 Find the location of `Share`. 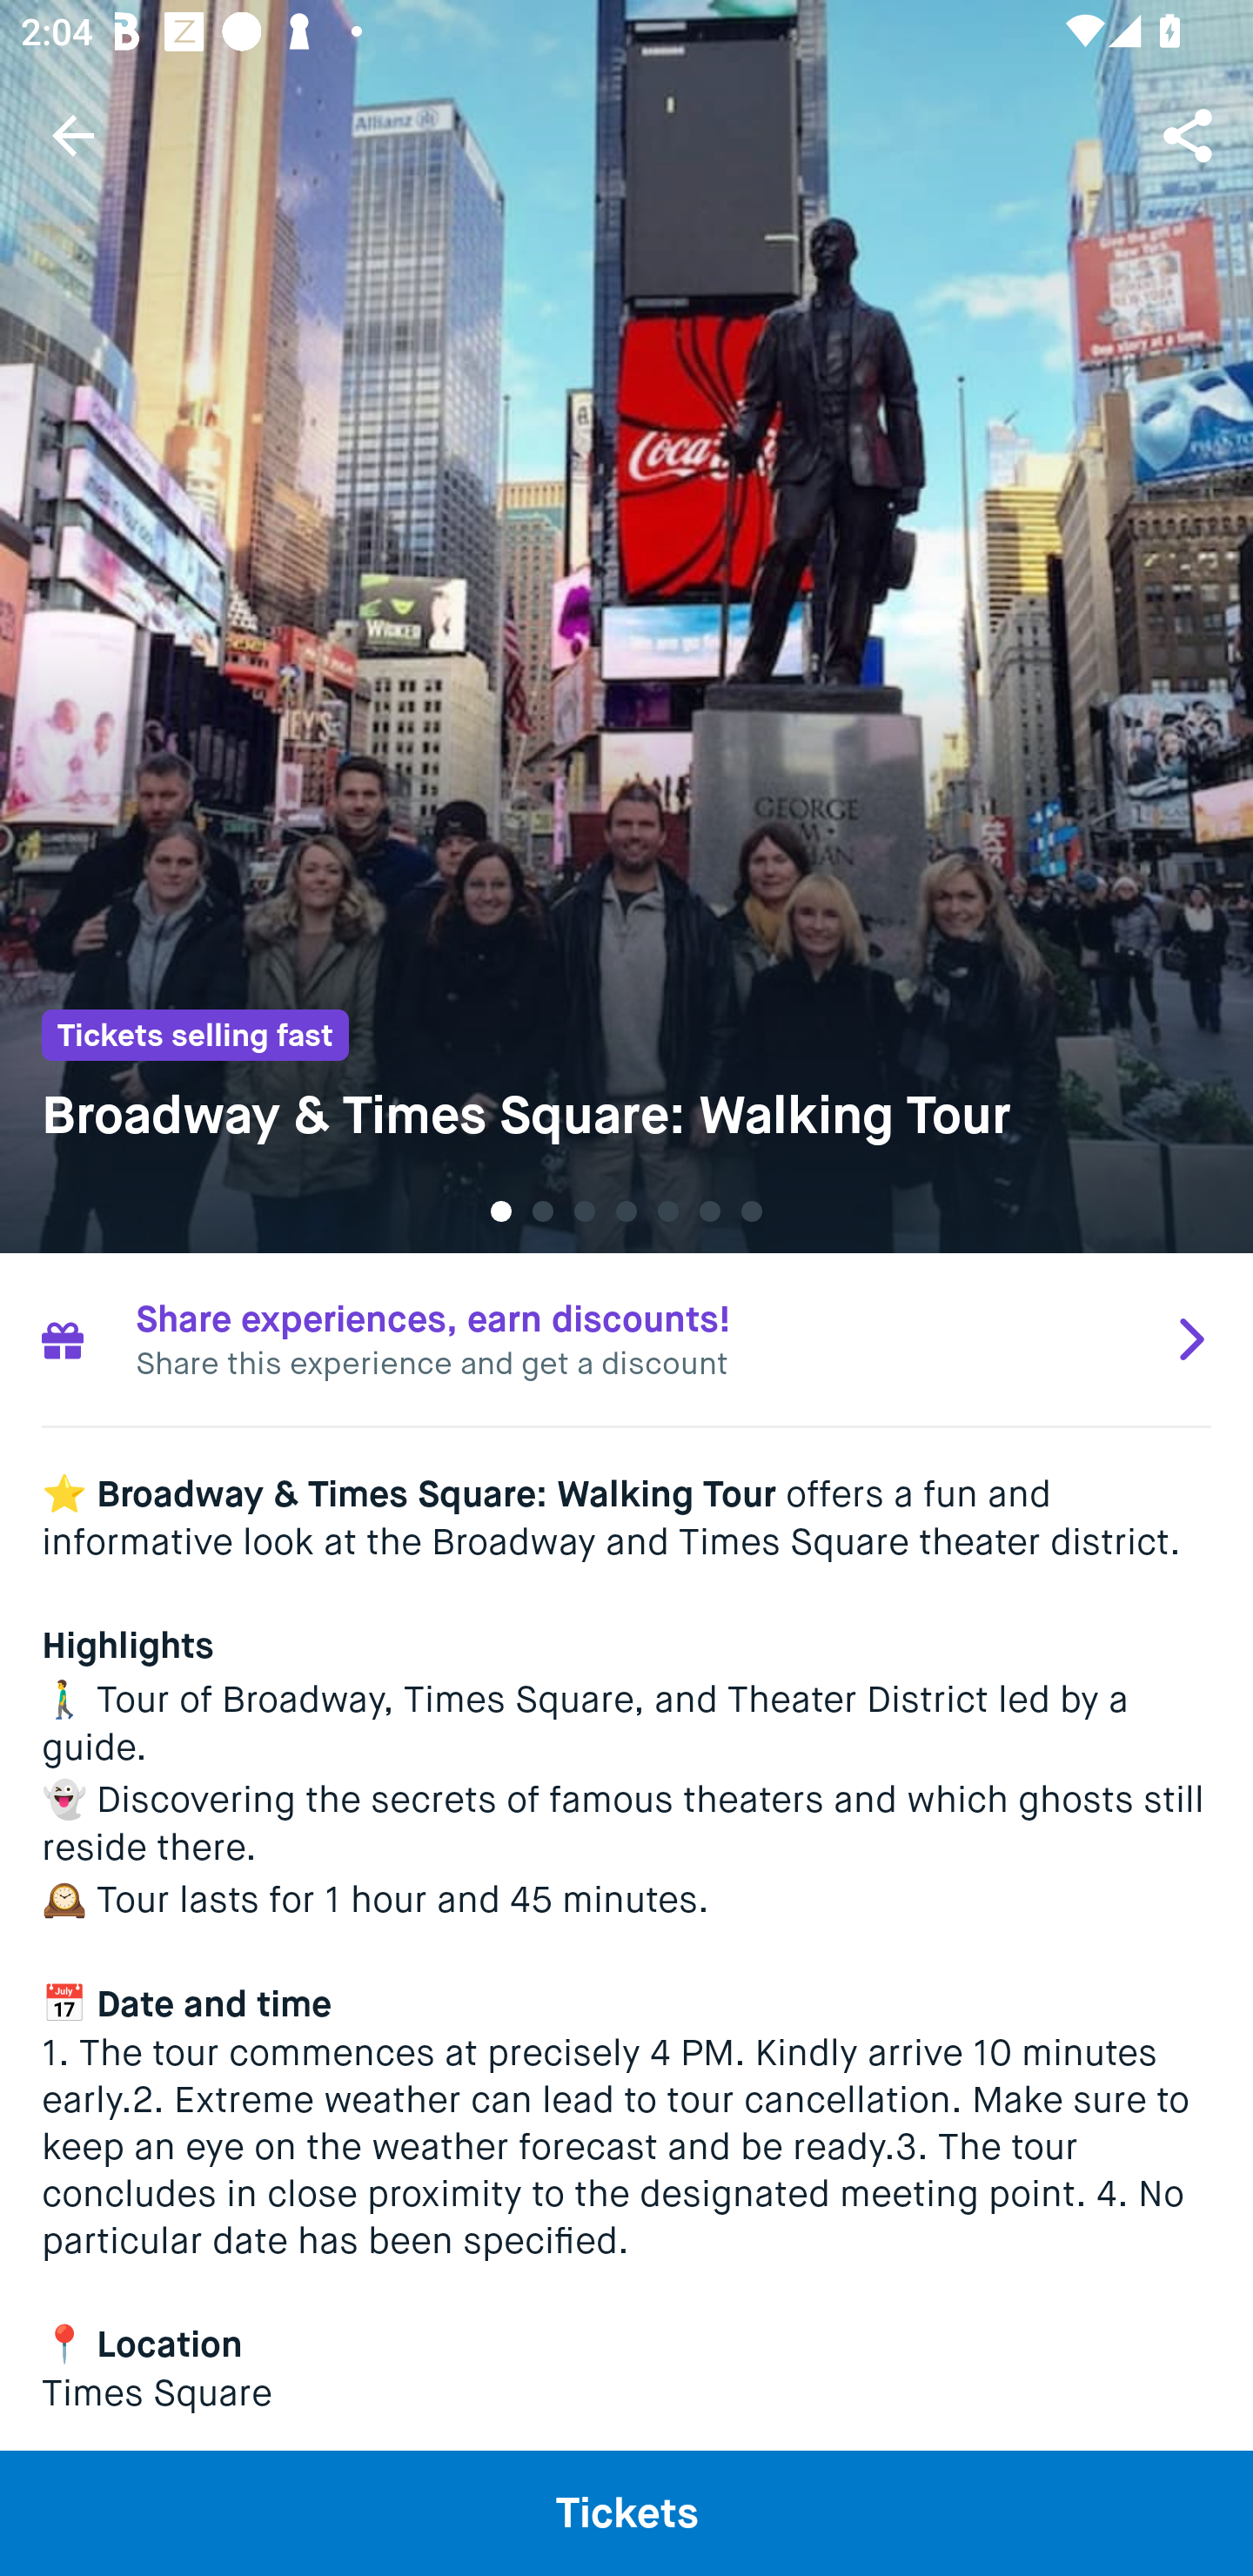

Share is located at coordinates (1190, 134).